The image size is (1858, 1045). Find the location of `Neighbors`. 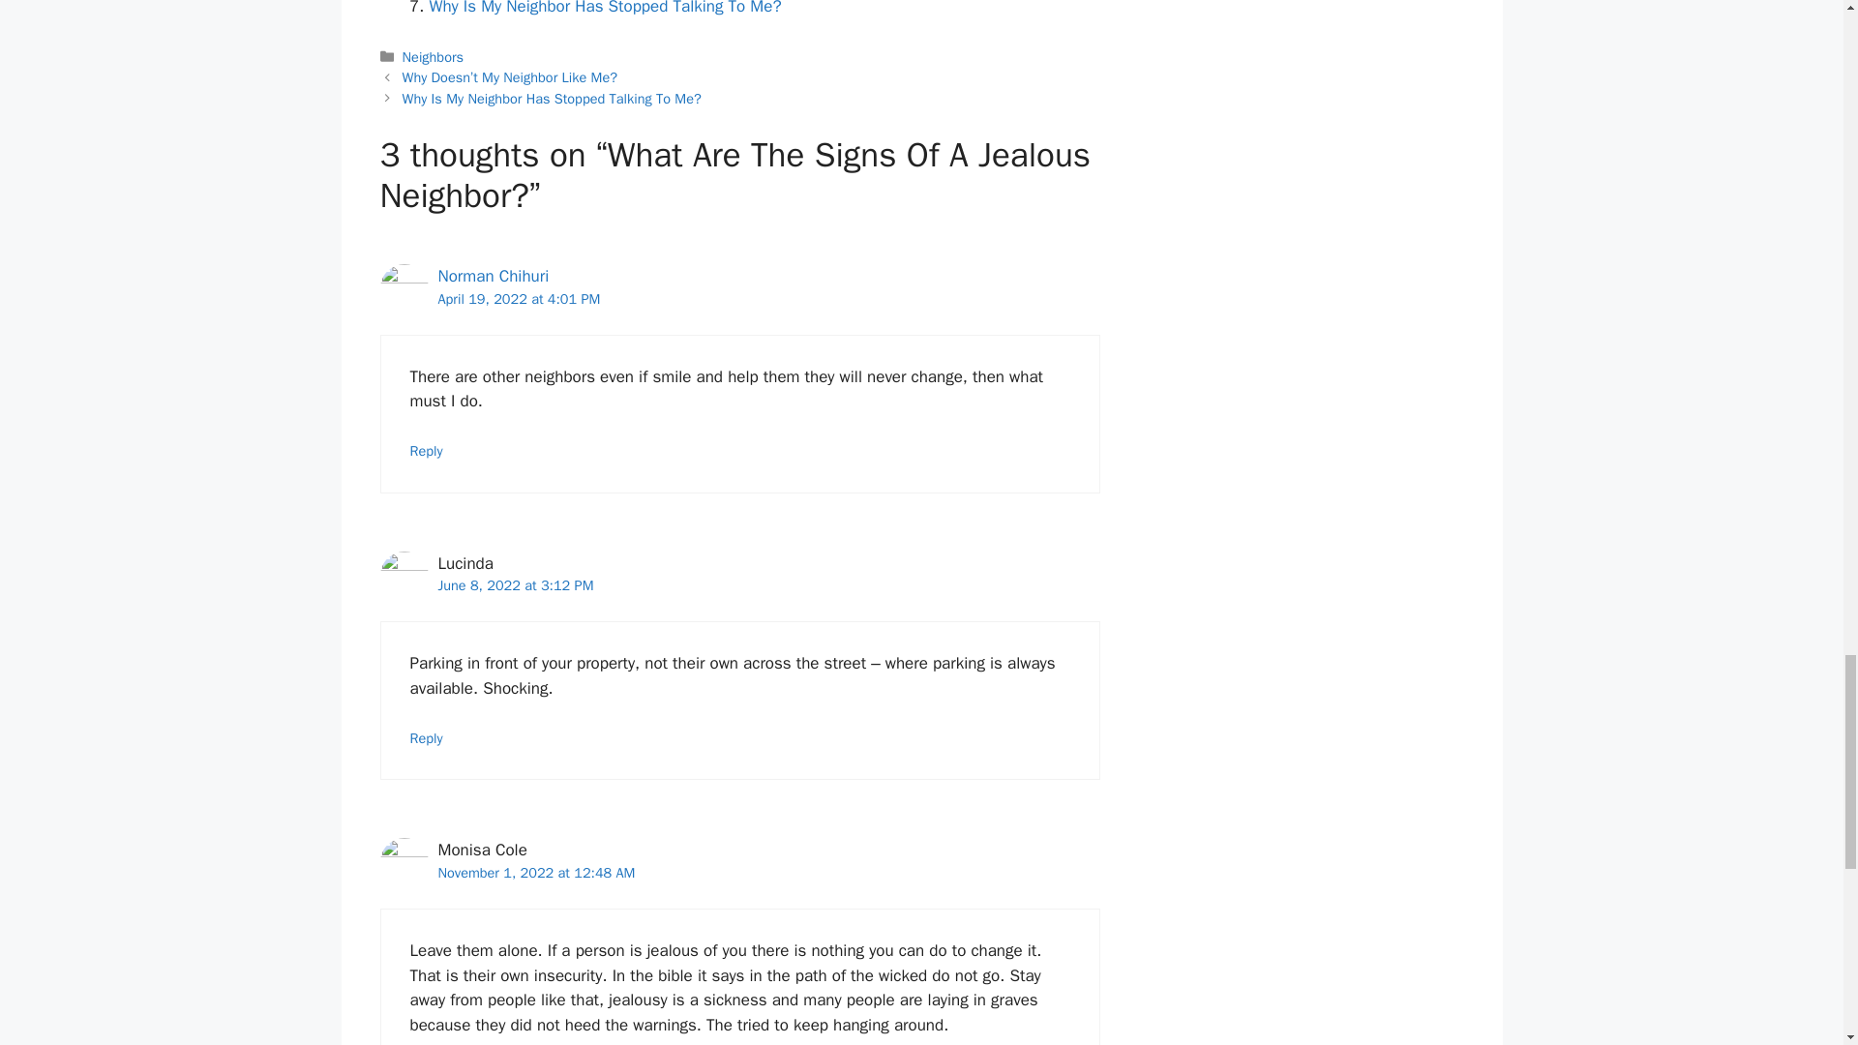

Neighbors is located at coordinates (433, 56).